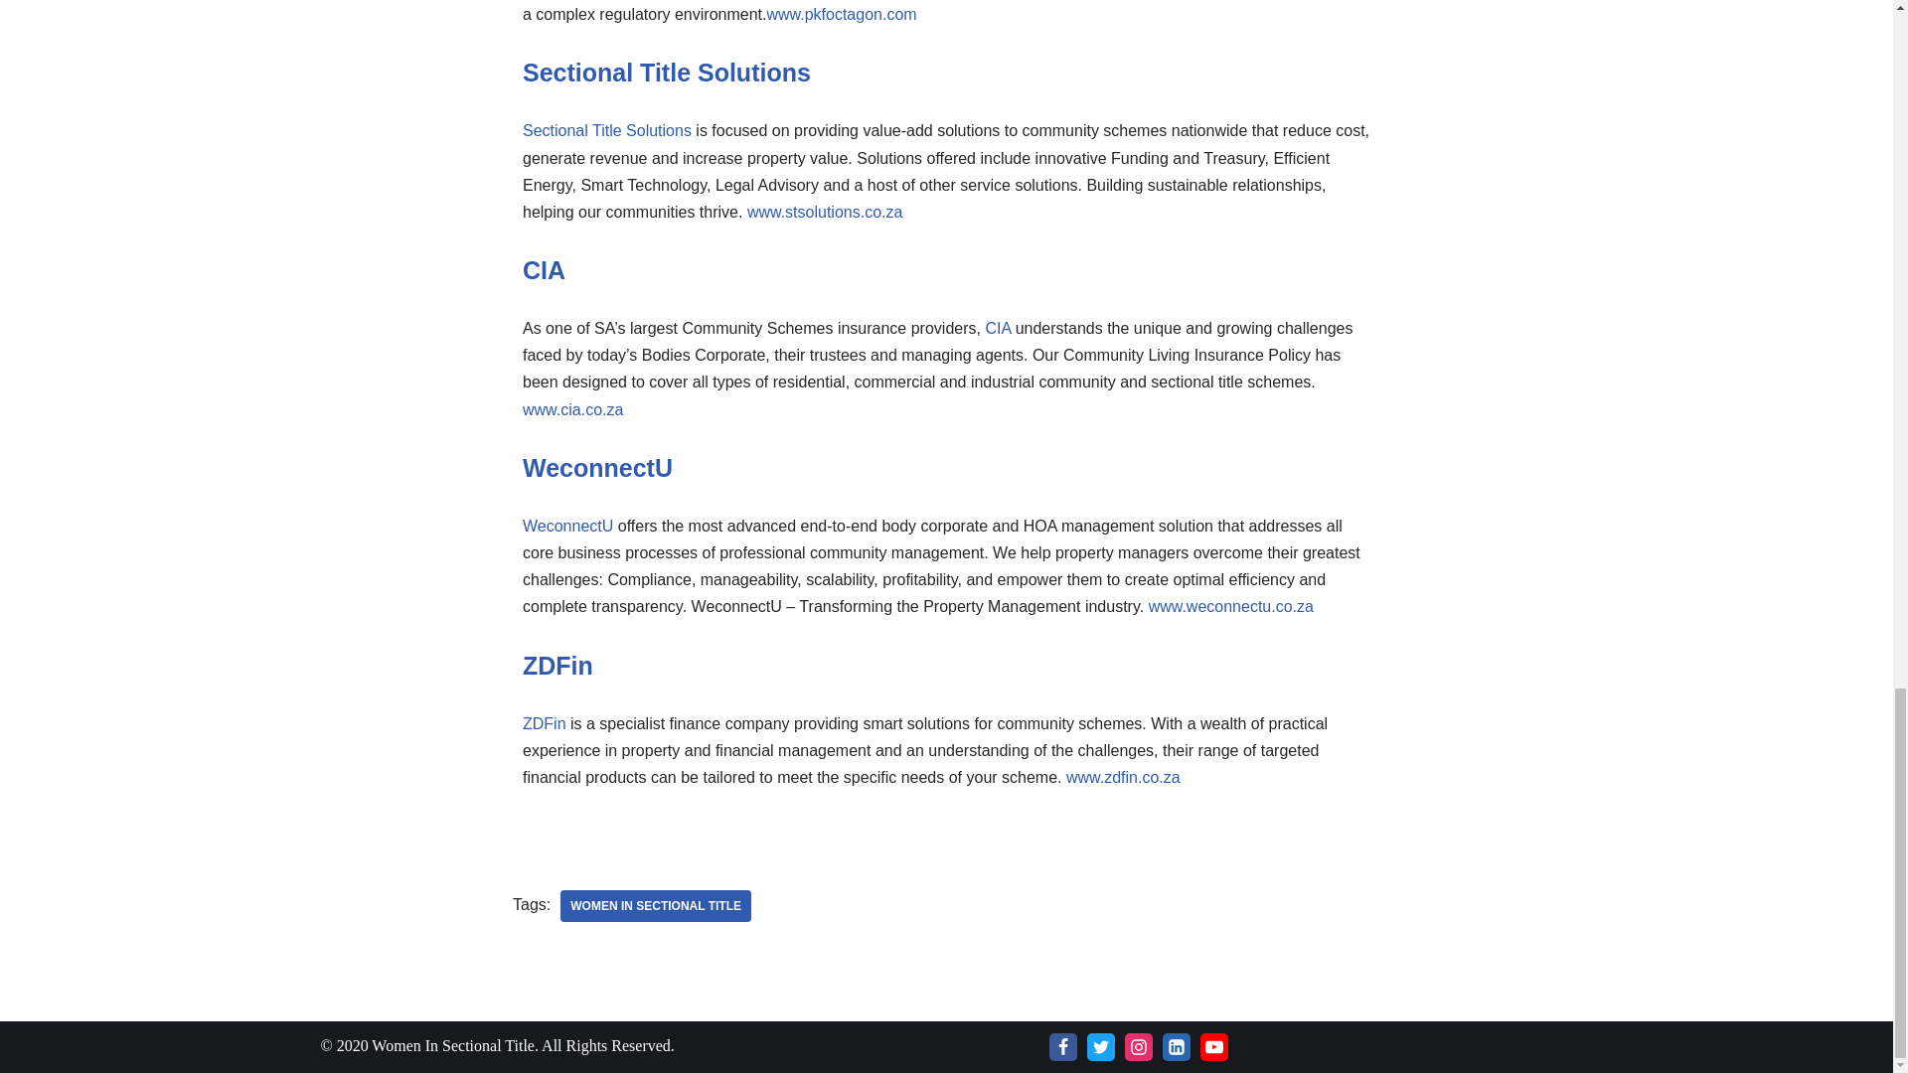  What do you see at coordinates (1230, 606) in the screenshot?
I see `www.weconnectu.co.za` at bounding box center [1230, 606].